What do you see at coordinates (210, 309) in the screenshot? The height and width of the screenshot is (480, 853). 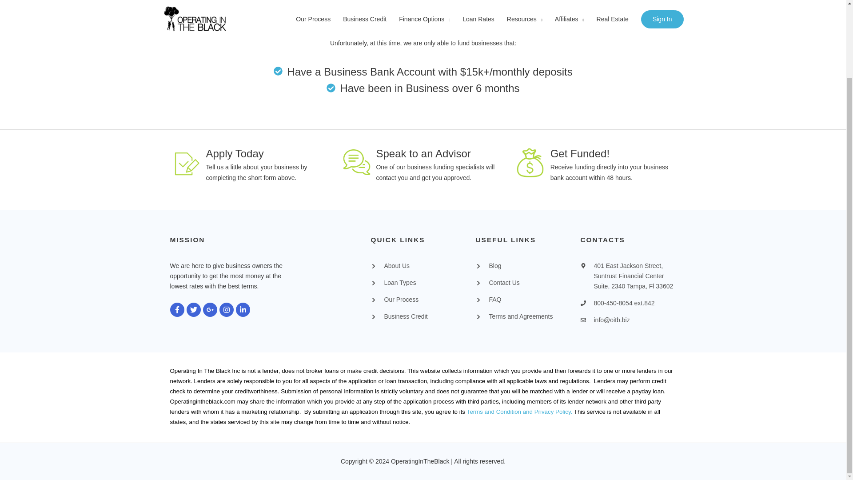 I see `Google-plus-g` at bounding box center [210, 309].